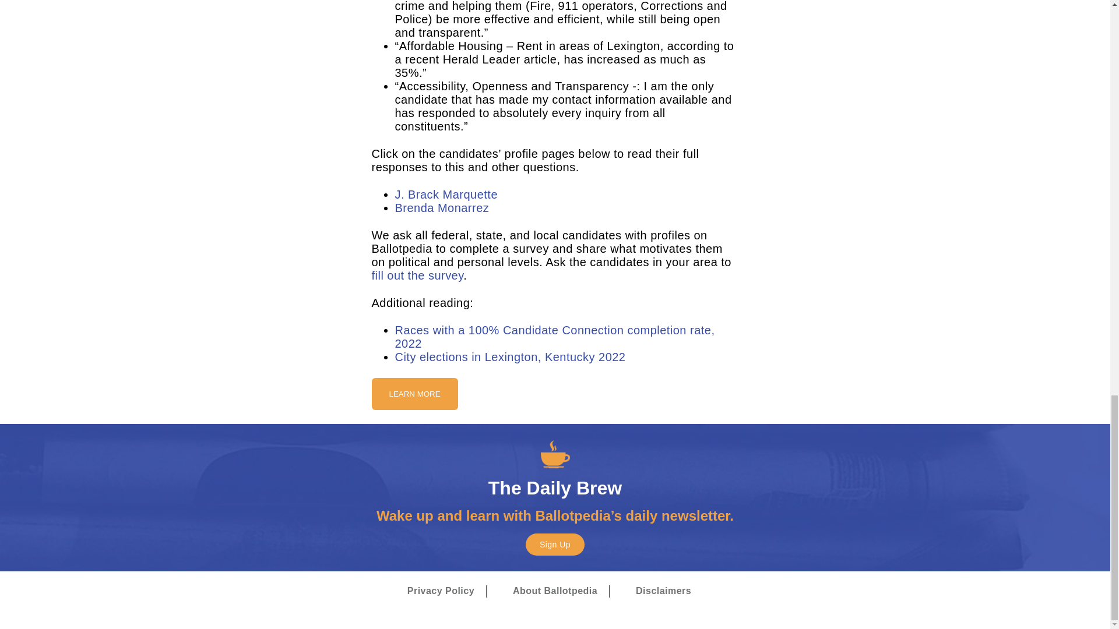 Image resolution: width=1119 pixels, height=629 pixels. I want to click on fill out the survey, so click(417, 275).